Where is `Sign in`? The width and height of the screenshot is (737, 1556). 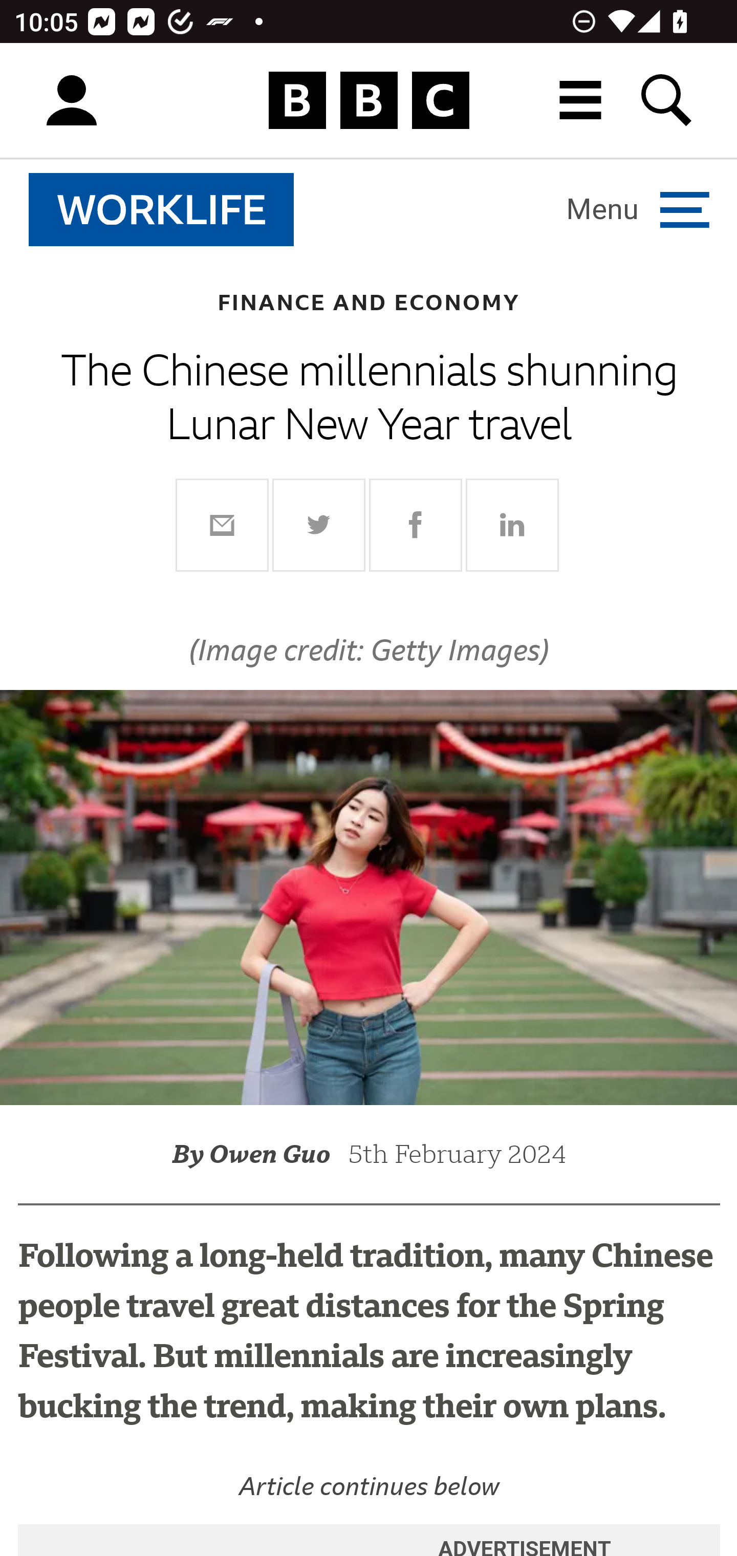 Sign in is located at coordinates (72, 101).